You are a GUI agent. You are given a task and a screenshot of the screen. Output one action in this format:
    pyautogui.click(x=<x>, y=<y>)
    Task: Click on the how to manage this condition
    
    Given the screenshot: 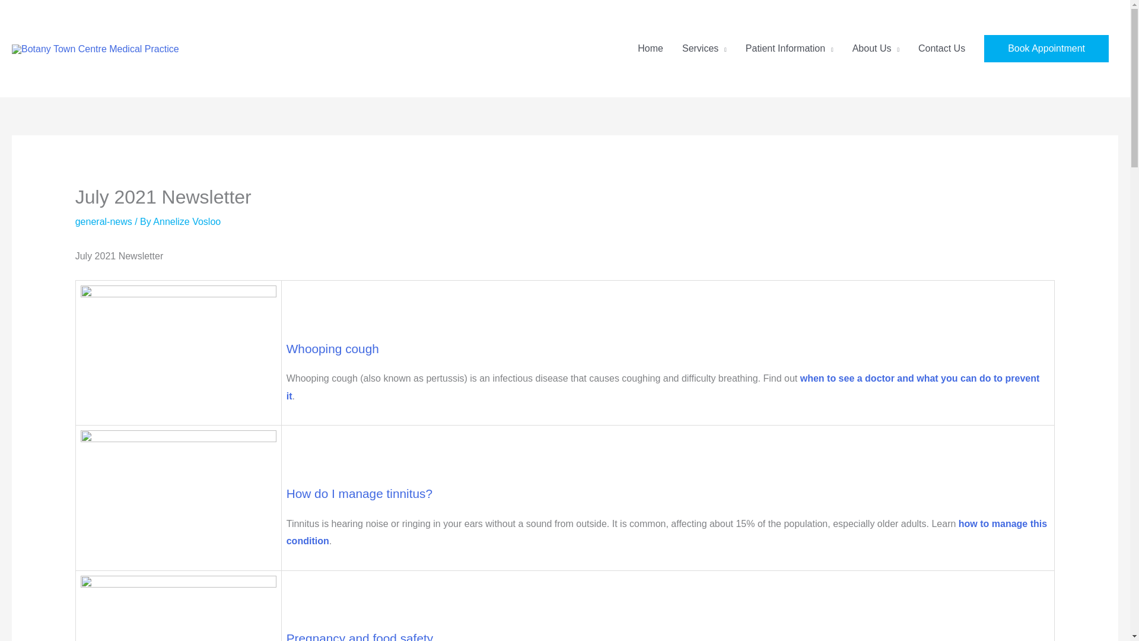 What is the action you would take?
    pyautogui.click(x=667, y=532)
    